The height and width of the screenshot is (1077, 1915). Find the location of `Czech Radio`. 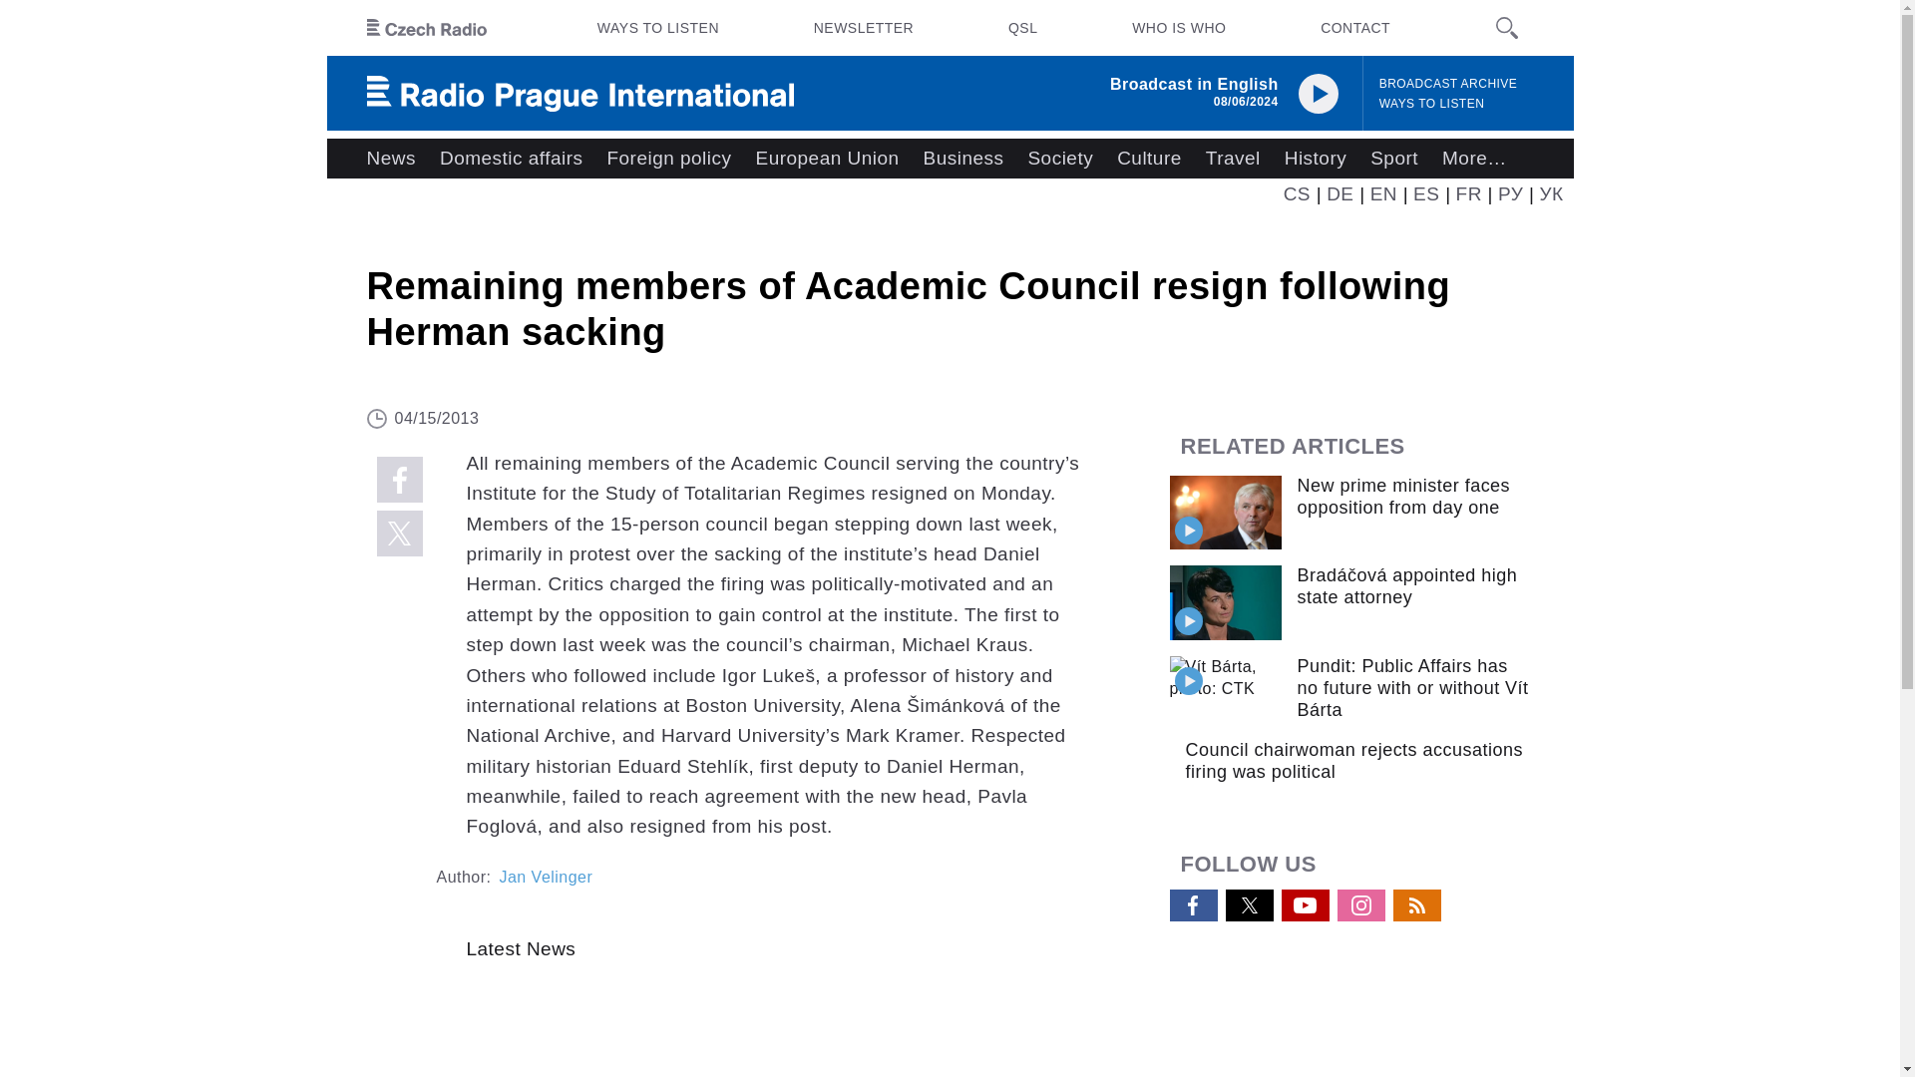

Czech Radio is located at coordinates (427, 28).